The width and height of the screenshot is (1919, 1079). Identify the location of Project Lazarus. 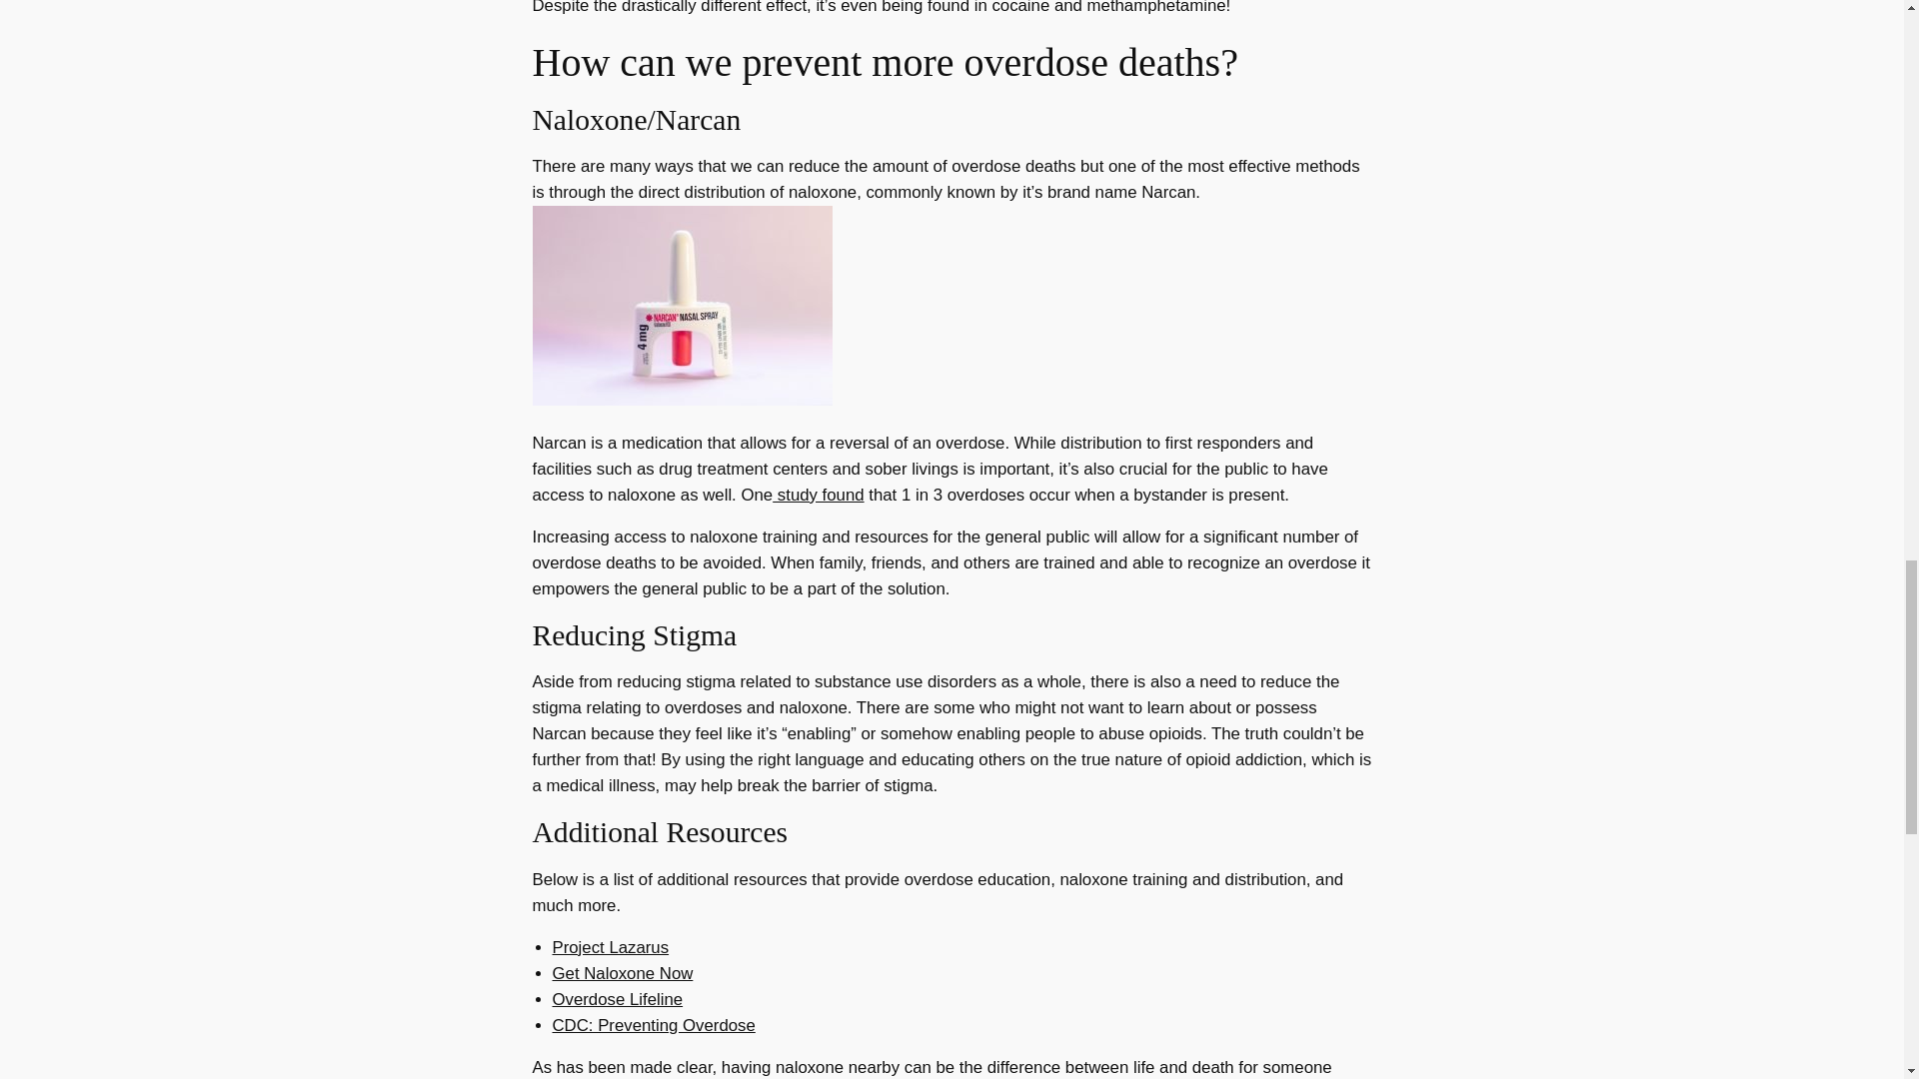
(610, 947).